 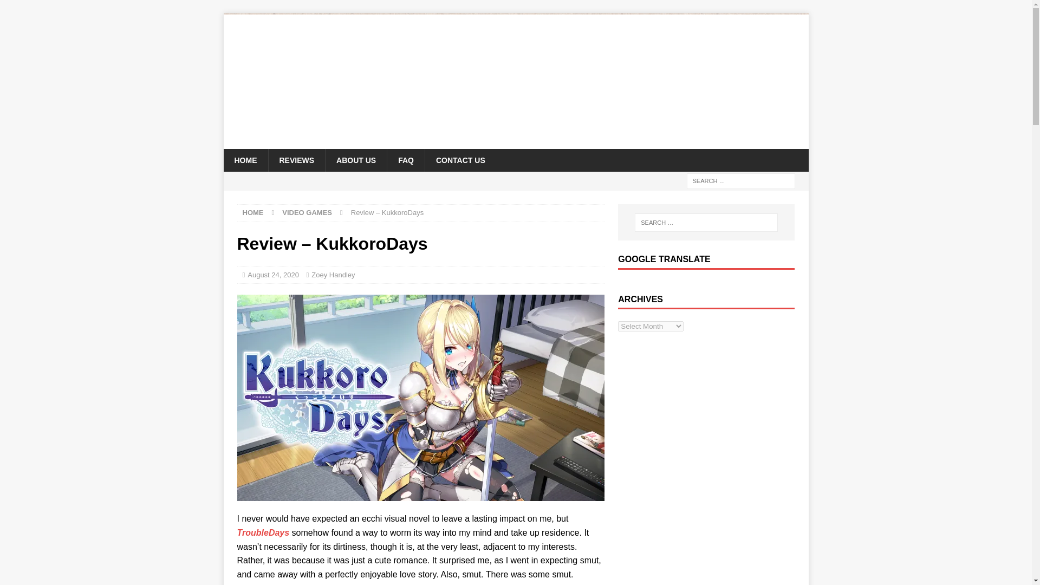 What do you see at coordinates (460, 160) in the screenshot?
I see `CONTACT US` at bounding box center [460, 160].